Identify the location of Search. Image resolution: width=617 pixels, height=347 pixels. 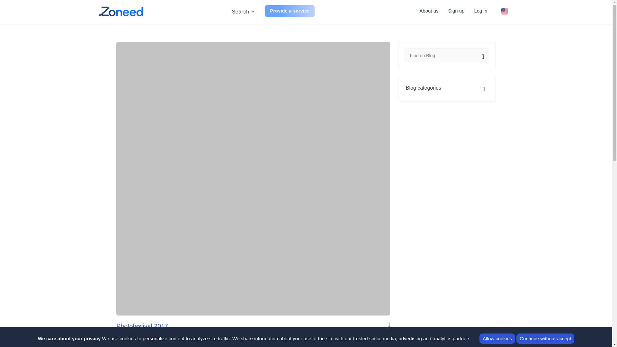
(479, 56).